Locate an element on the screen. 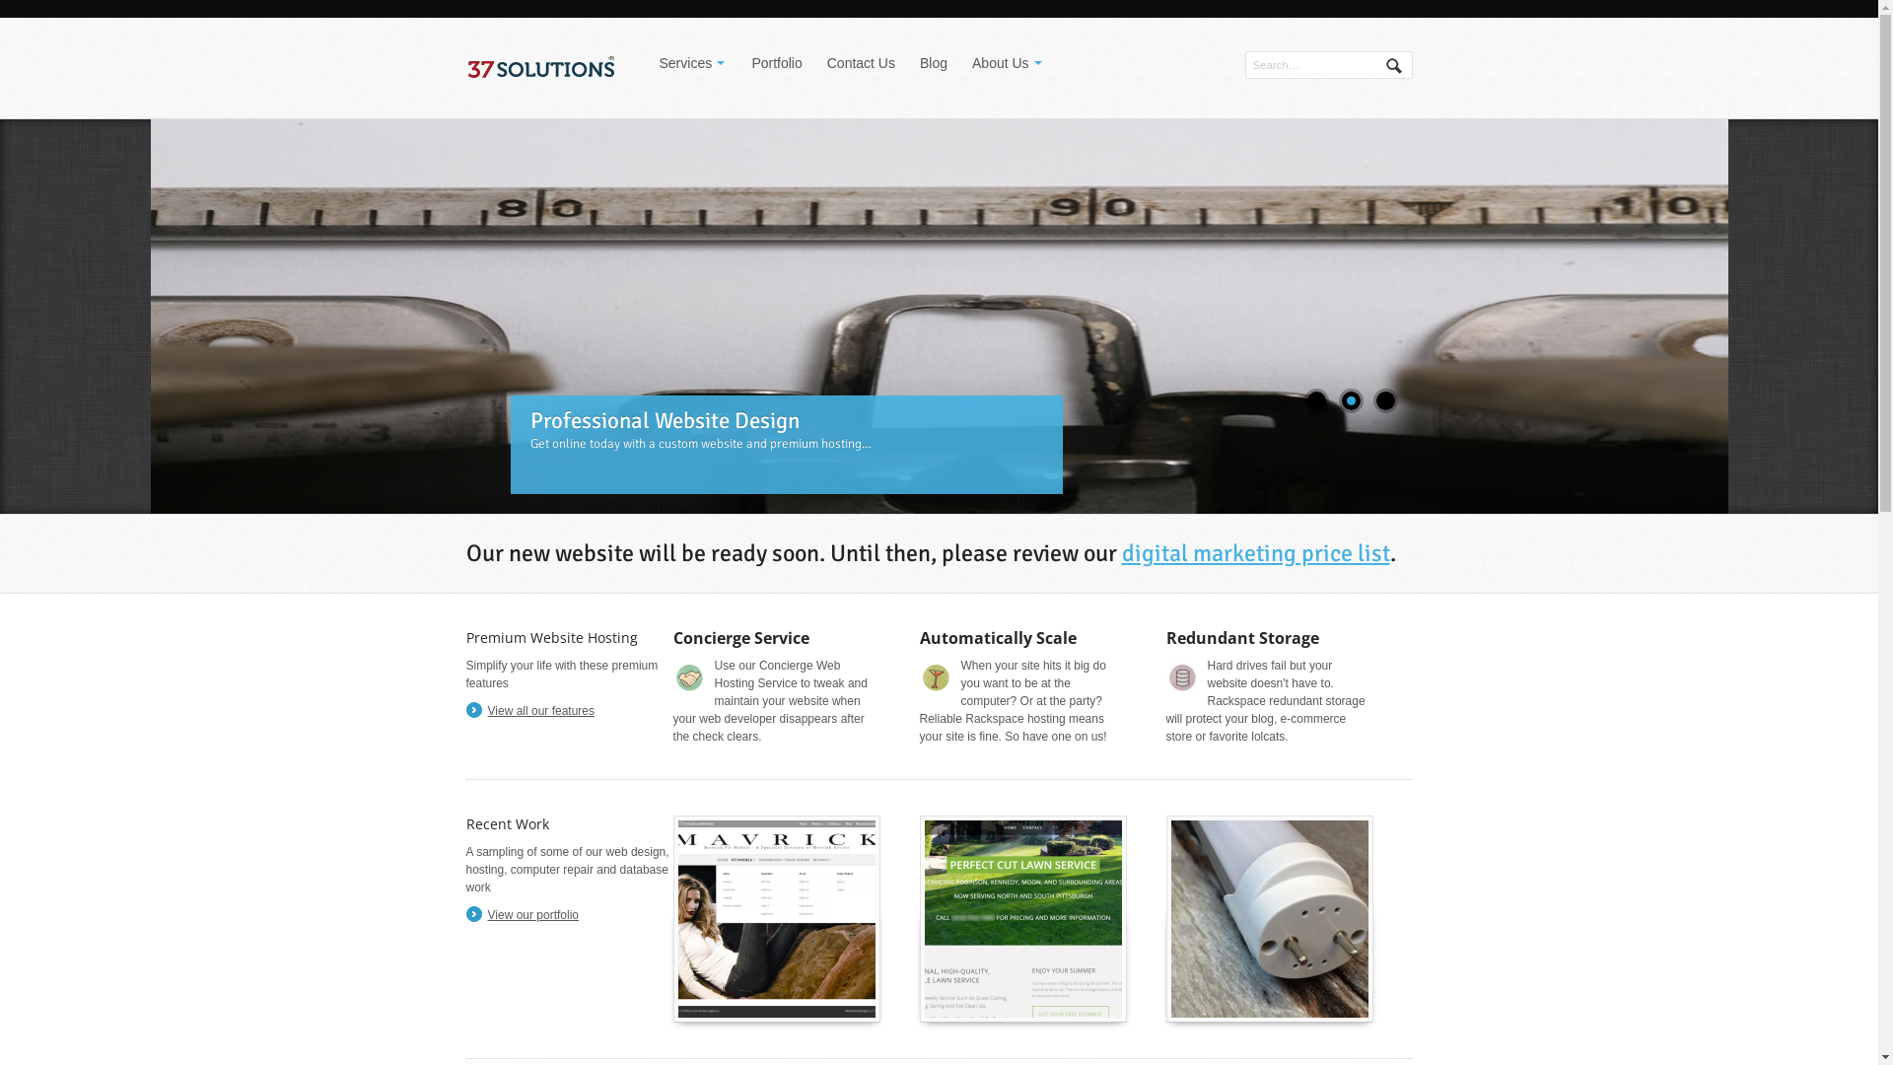 The width and height of the screenshot is (1893, 1065). 1 is located at coordinates (1317, 400).